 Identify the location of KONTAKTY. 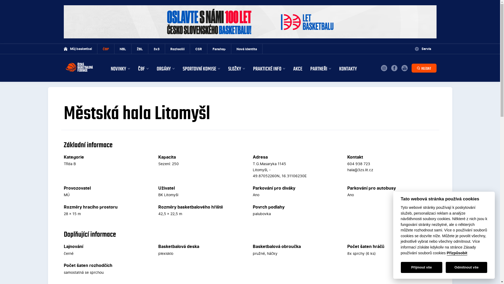
(348, 69).